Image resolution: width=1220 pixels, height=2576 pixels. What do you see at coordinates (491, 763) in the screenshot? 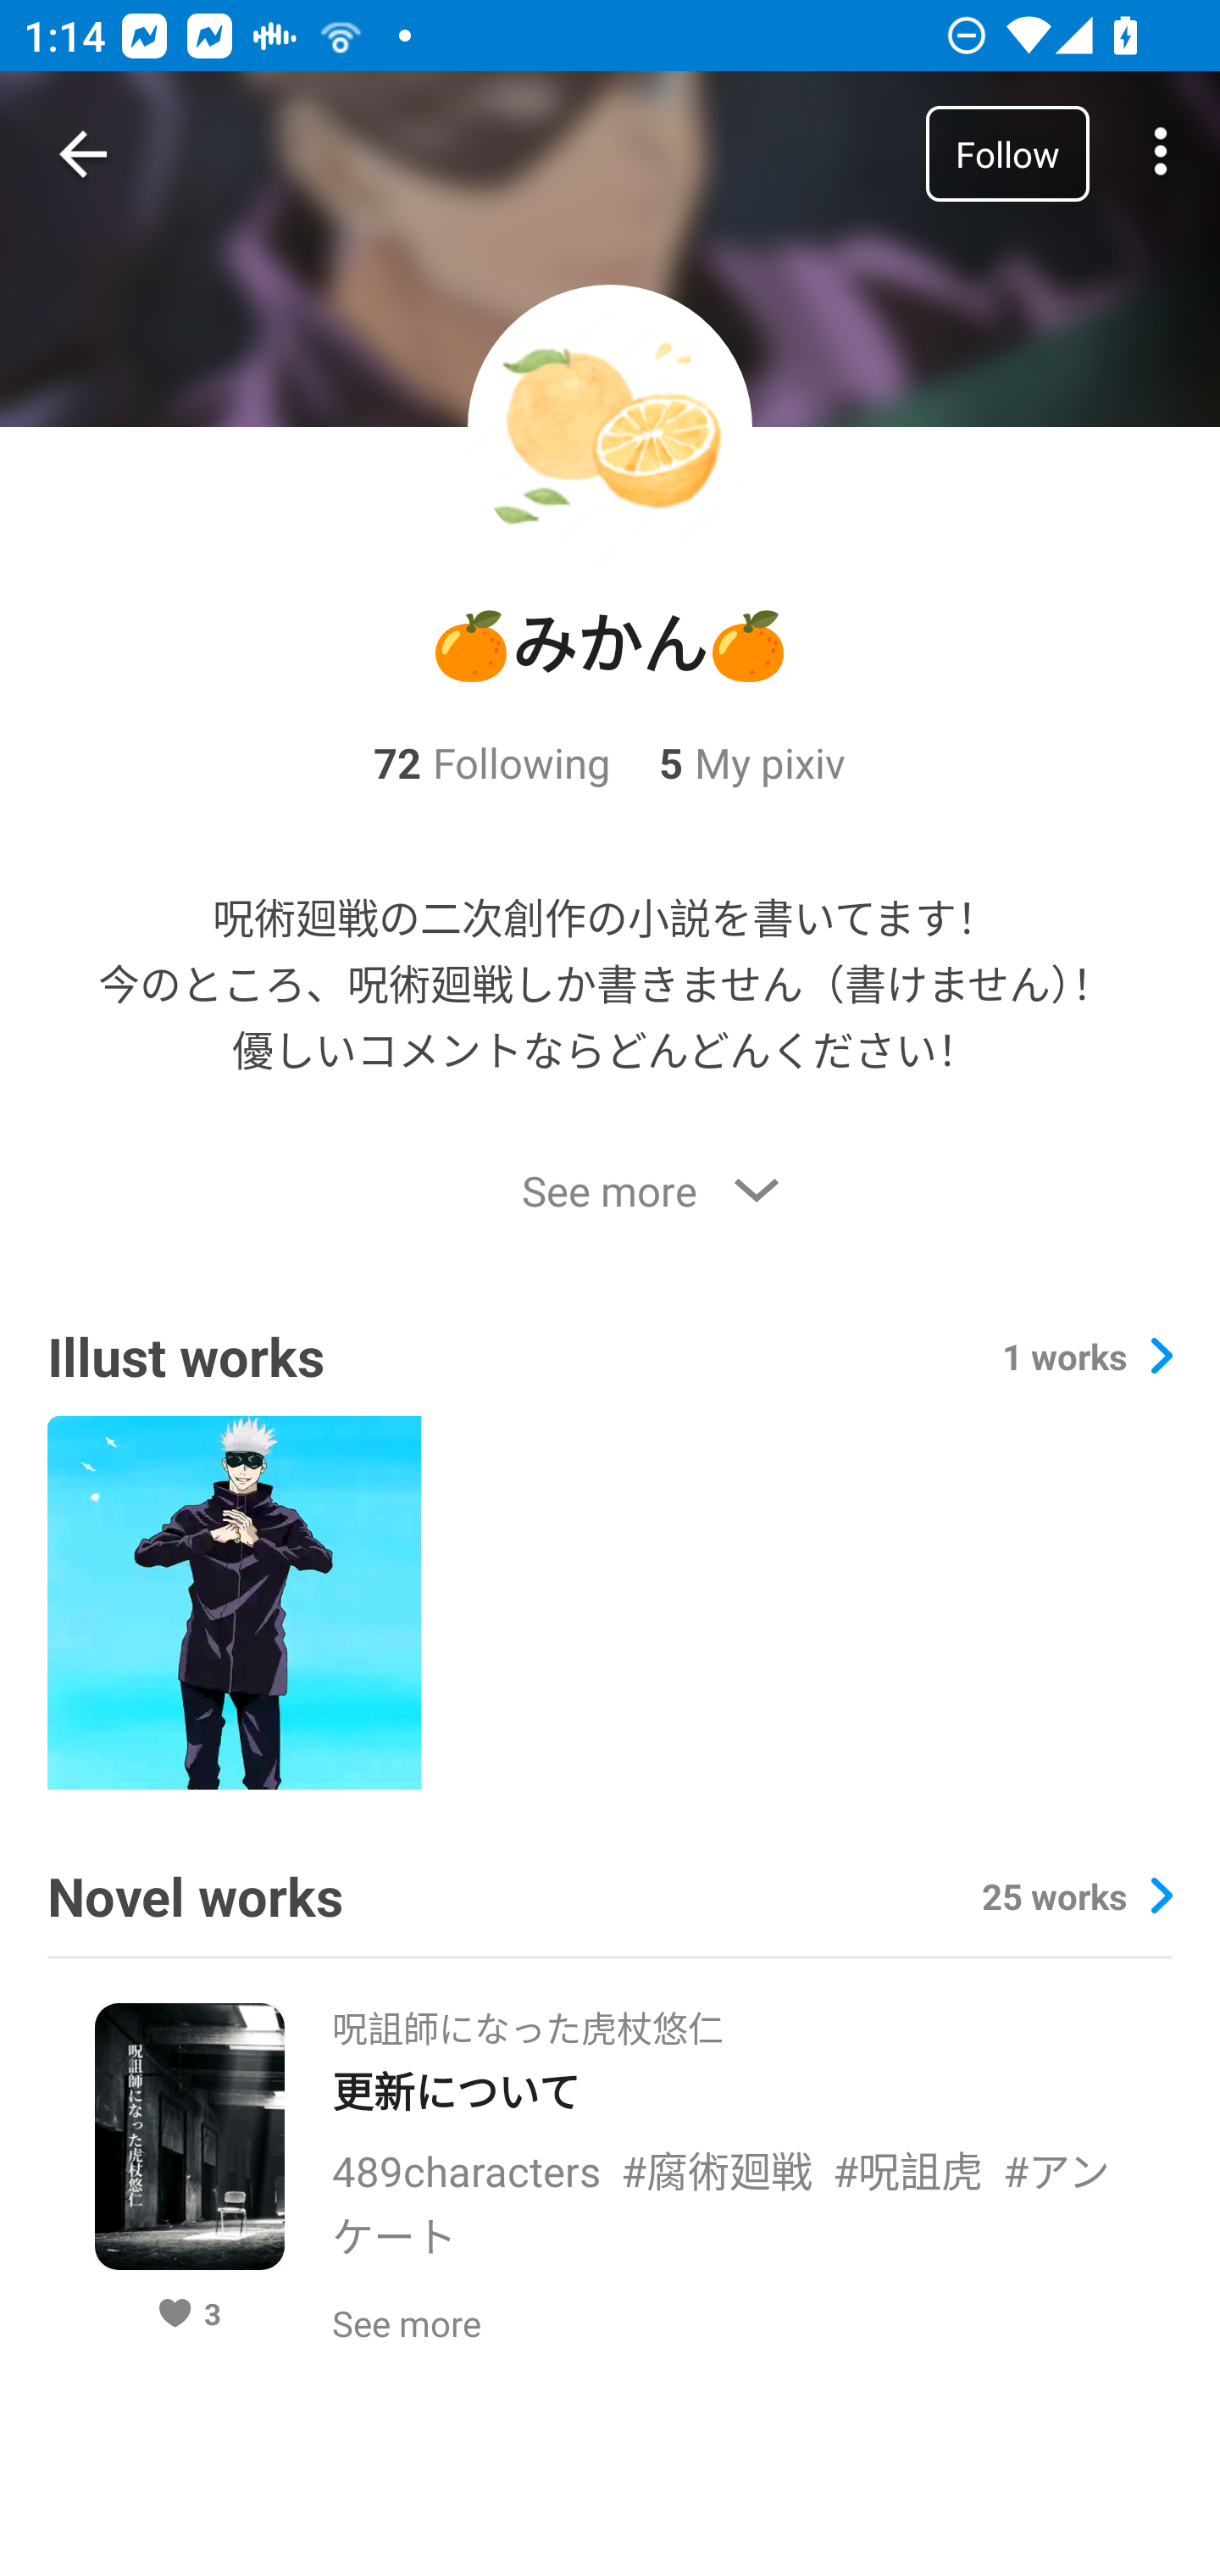
I see `72 Following` at bounding box center [491, 763].